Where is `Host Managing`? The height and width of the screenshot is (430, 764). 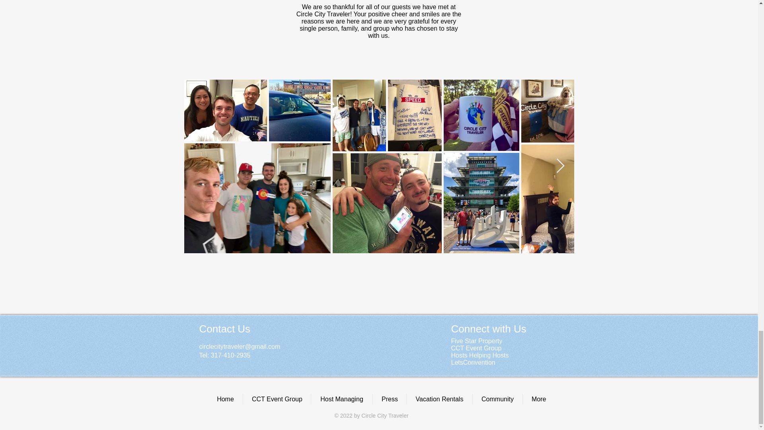 Host Managing is located at coordinates (341, 399).